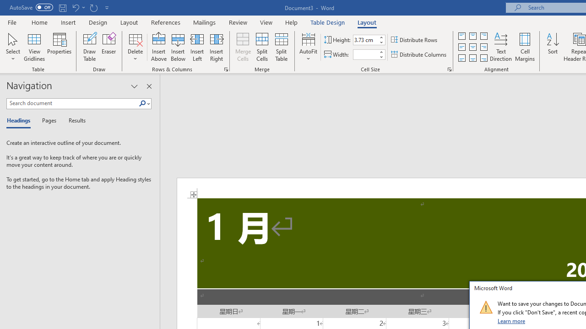 The image size is (586, 329). I want to click on Properties..., so click(450, 69).